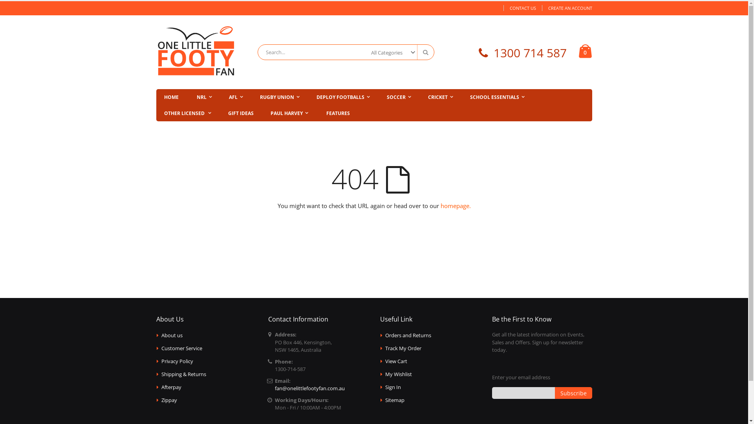  What do you see at coordinates (395, 400) in the screenshot?
I see `Sitemap` at bounding box center [395, 400].